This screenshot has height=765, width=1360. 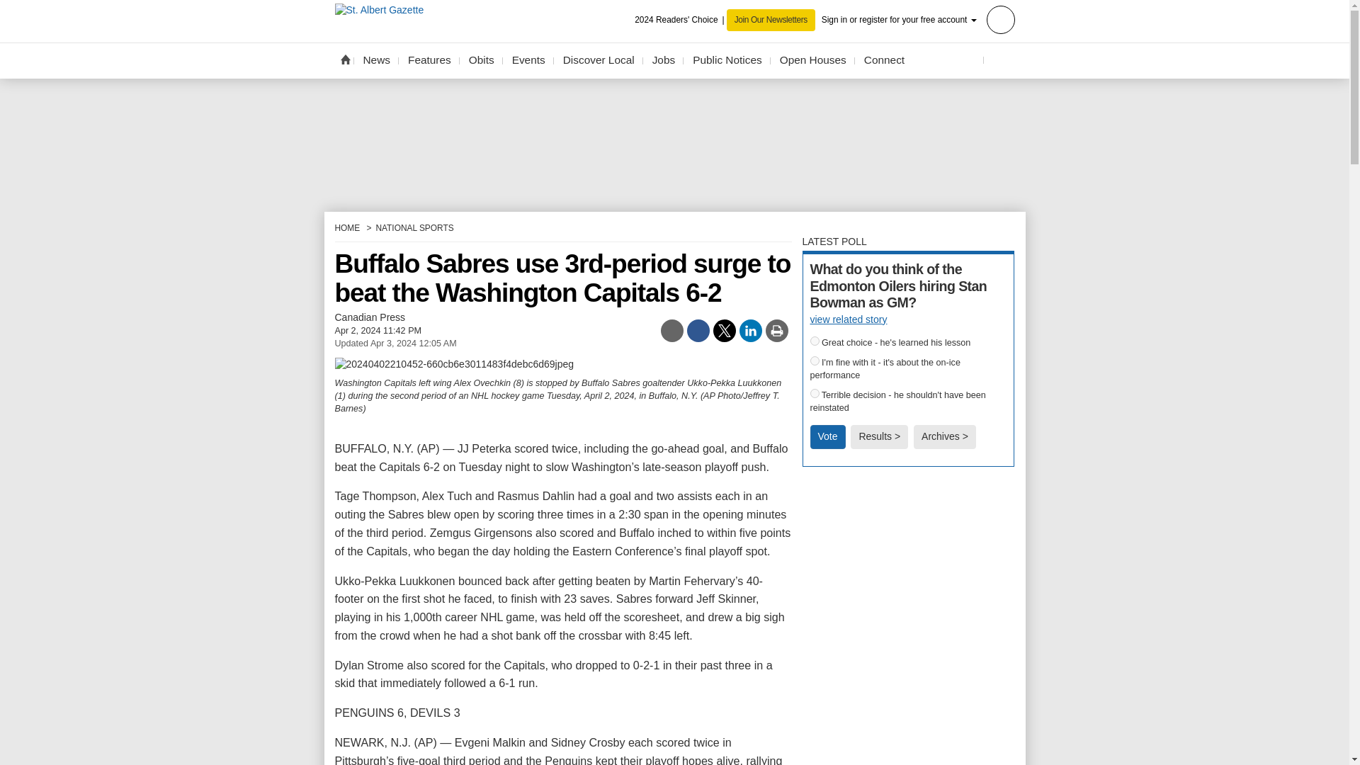 I want to click on Home, so click(x=344, y=59).